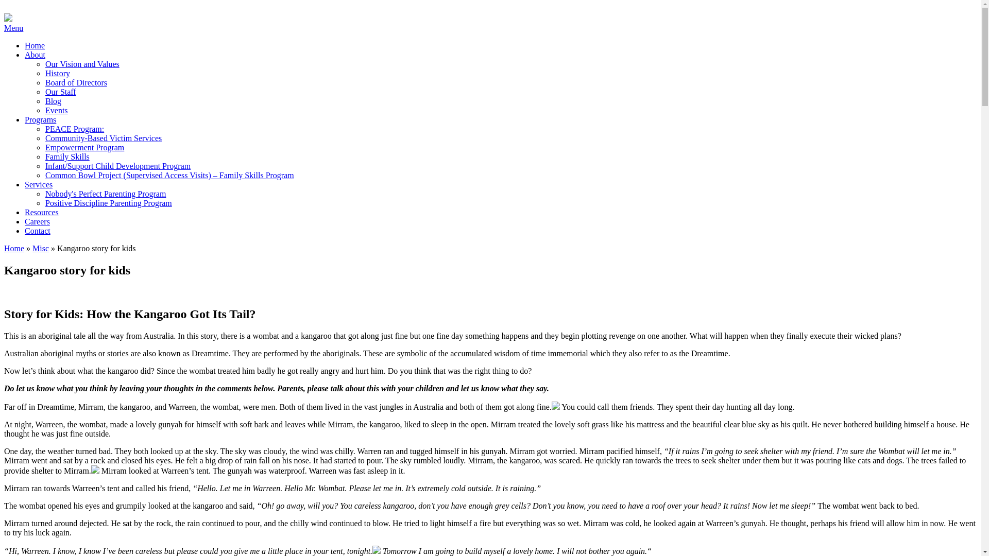  What do you see at coordinates (41, 212) in the screenshot?
I see `Resources` at bounding box center [41, 212].